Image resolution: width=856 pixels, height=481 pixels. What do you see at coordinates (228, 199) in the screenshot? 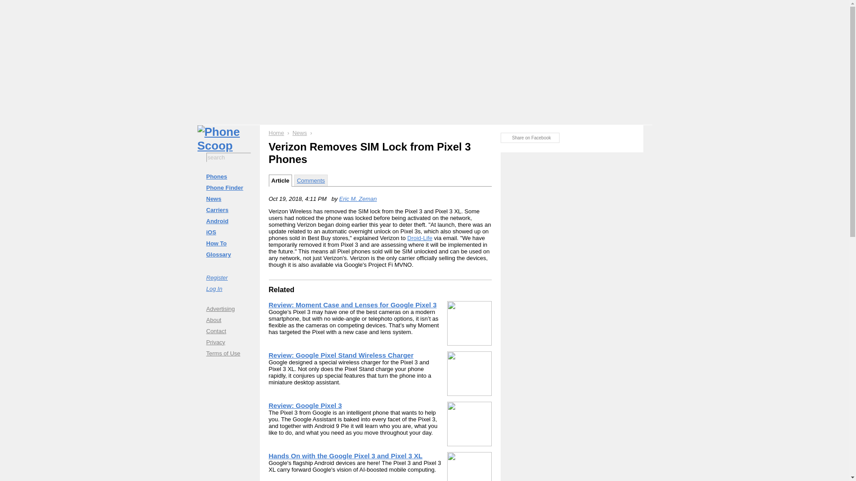
I see `News` at bounding box center [228, 199].